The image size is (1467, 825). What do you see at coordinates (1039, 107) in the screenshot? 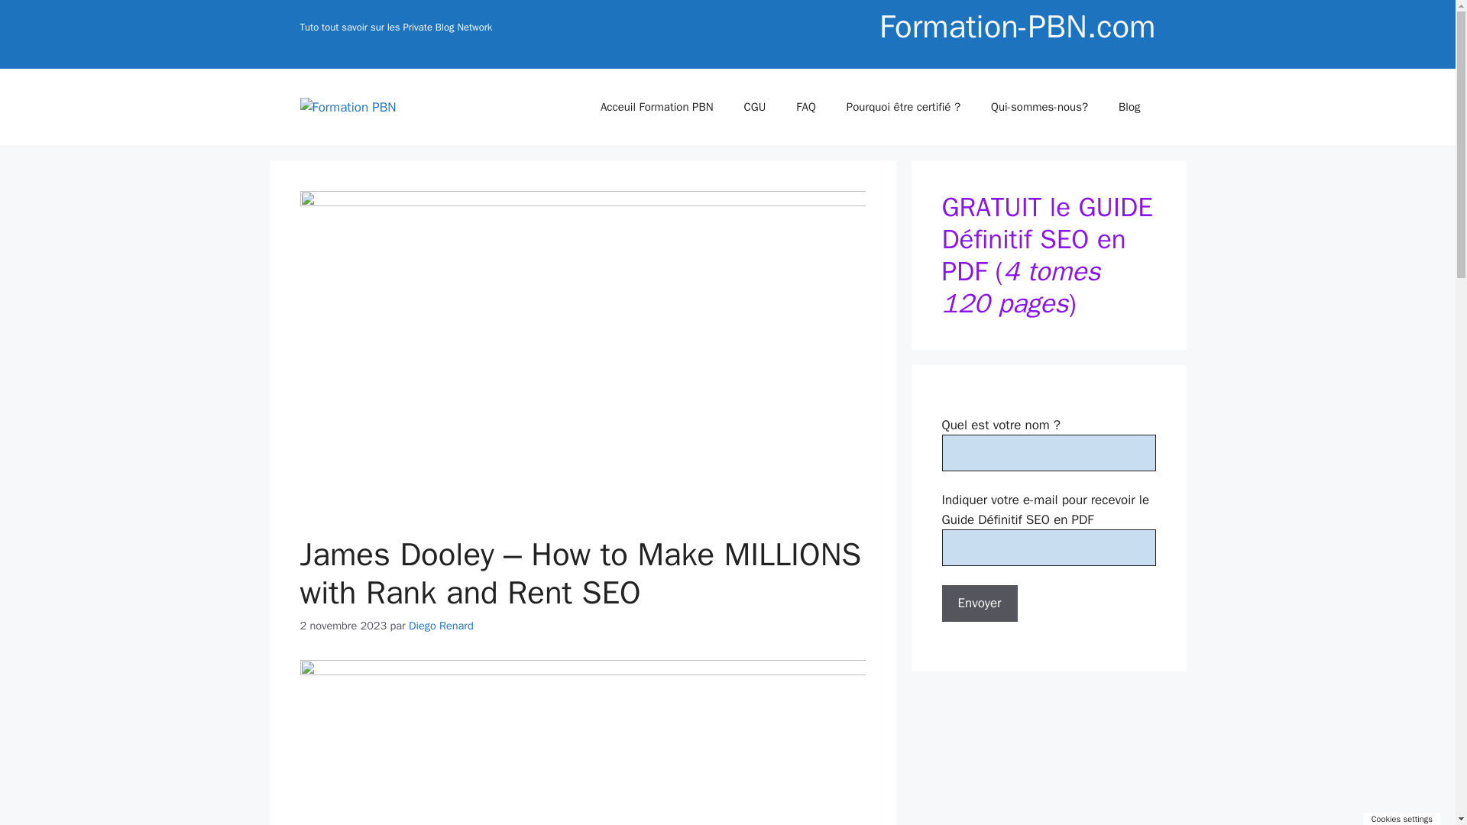
I see `Qui-sommes-nous?` at bounding box center [1039, 107].